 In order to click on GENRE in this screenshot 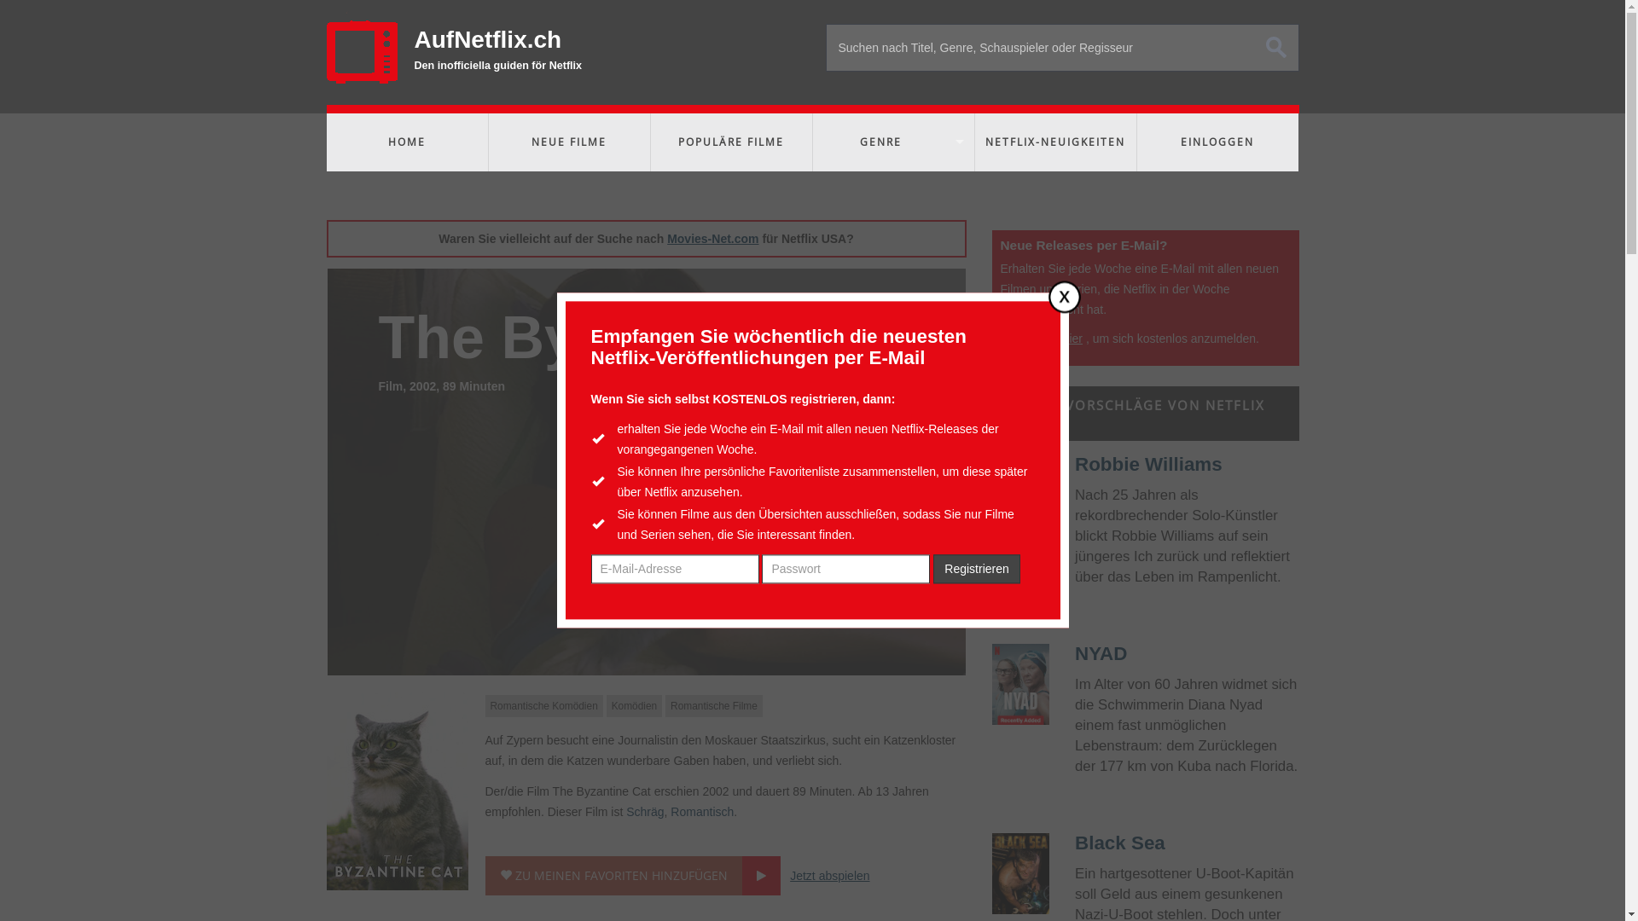, I will do `click(892, 142)`.